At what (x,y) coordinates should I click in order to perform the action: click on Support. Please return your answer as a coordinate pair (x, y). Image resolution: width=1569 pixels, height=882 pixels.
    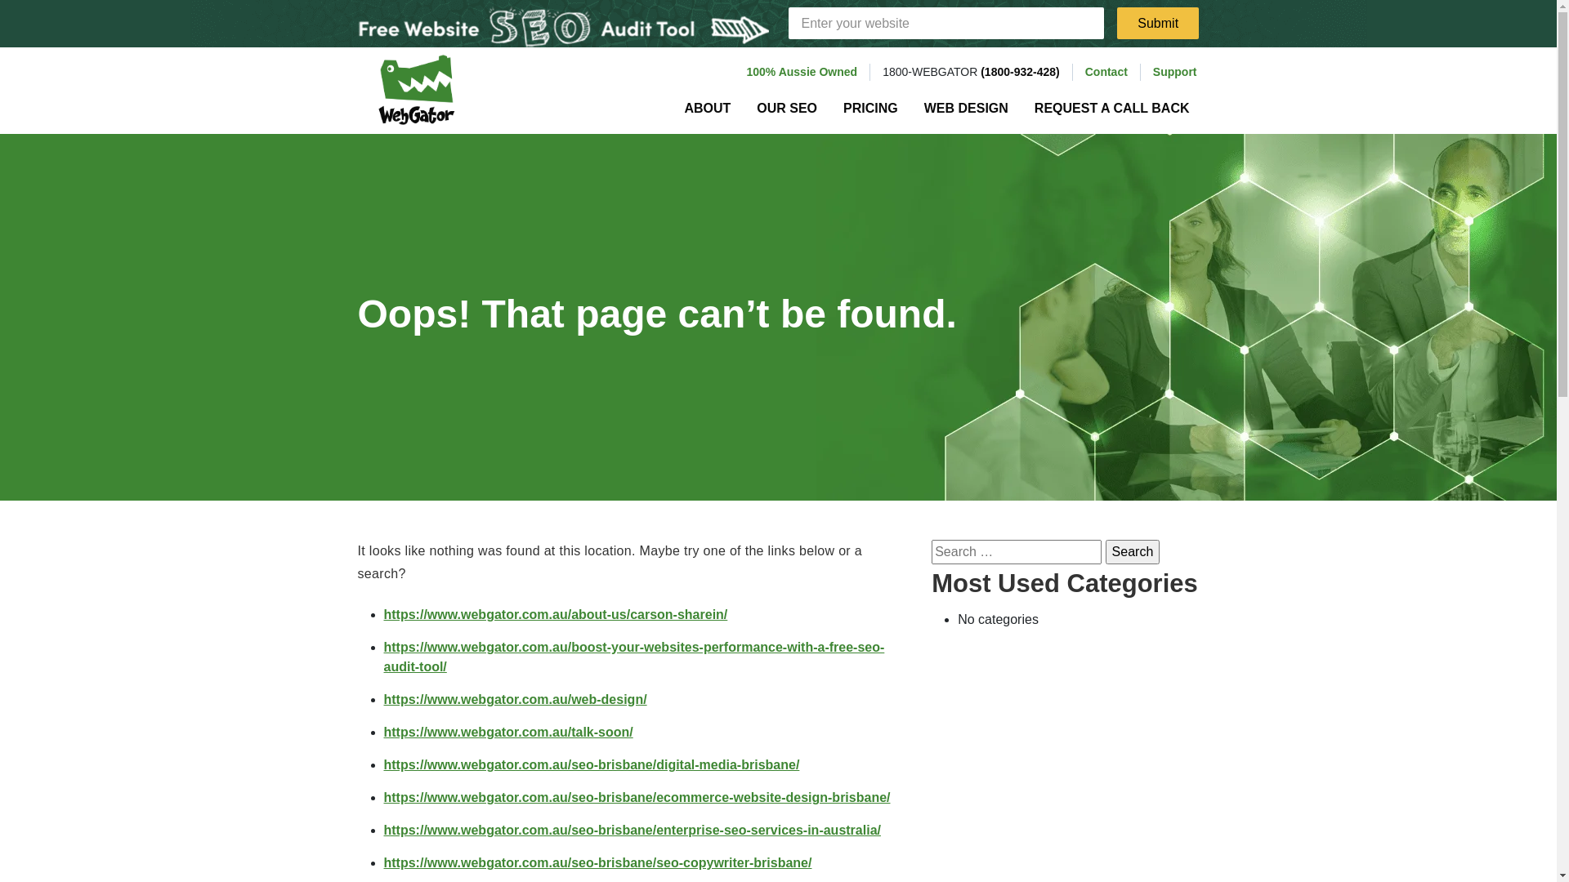
    Looking at the image, I should click on (1175, 72).